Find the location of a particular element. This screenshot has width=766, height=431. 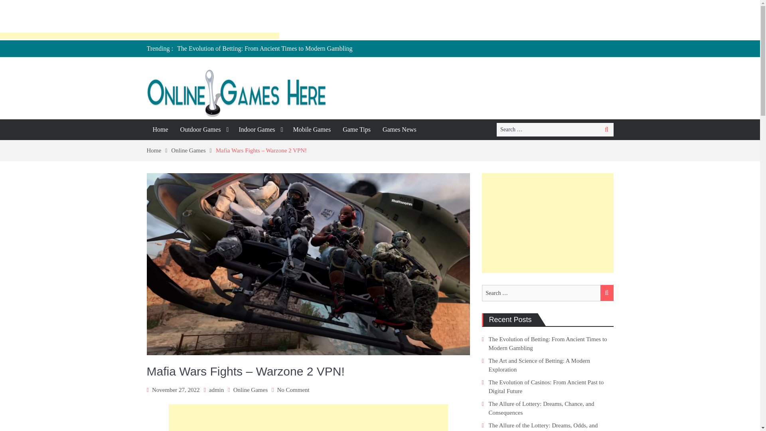

Game Tips is located at coordinates (357, 130).